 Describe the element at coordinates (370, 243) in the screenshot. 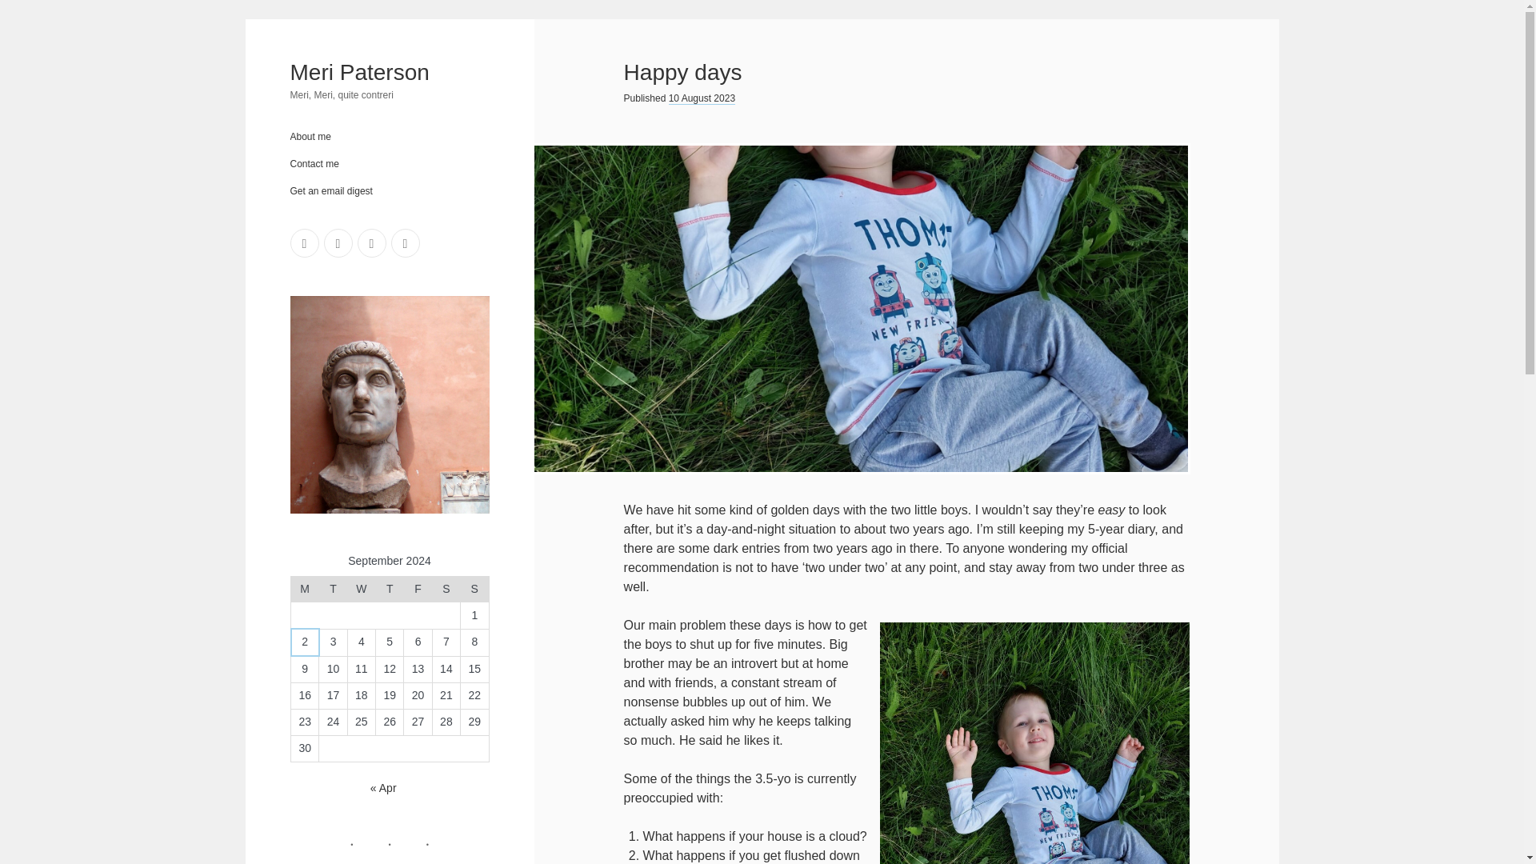

I see `email` at that location.